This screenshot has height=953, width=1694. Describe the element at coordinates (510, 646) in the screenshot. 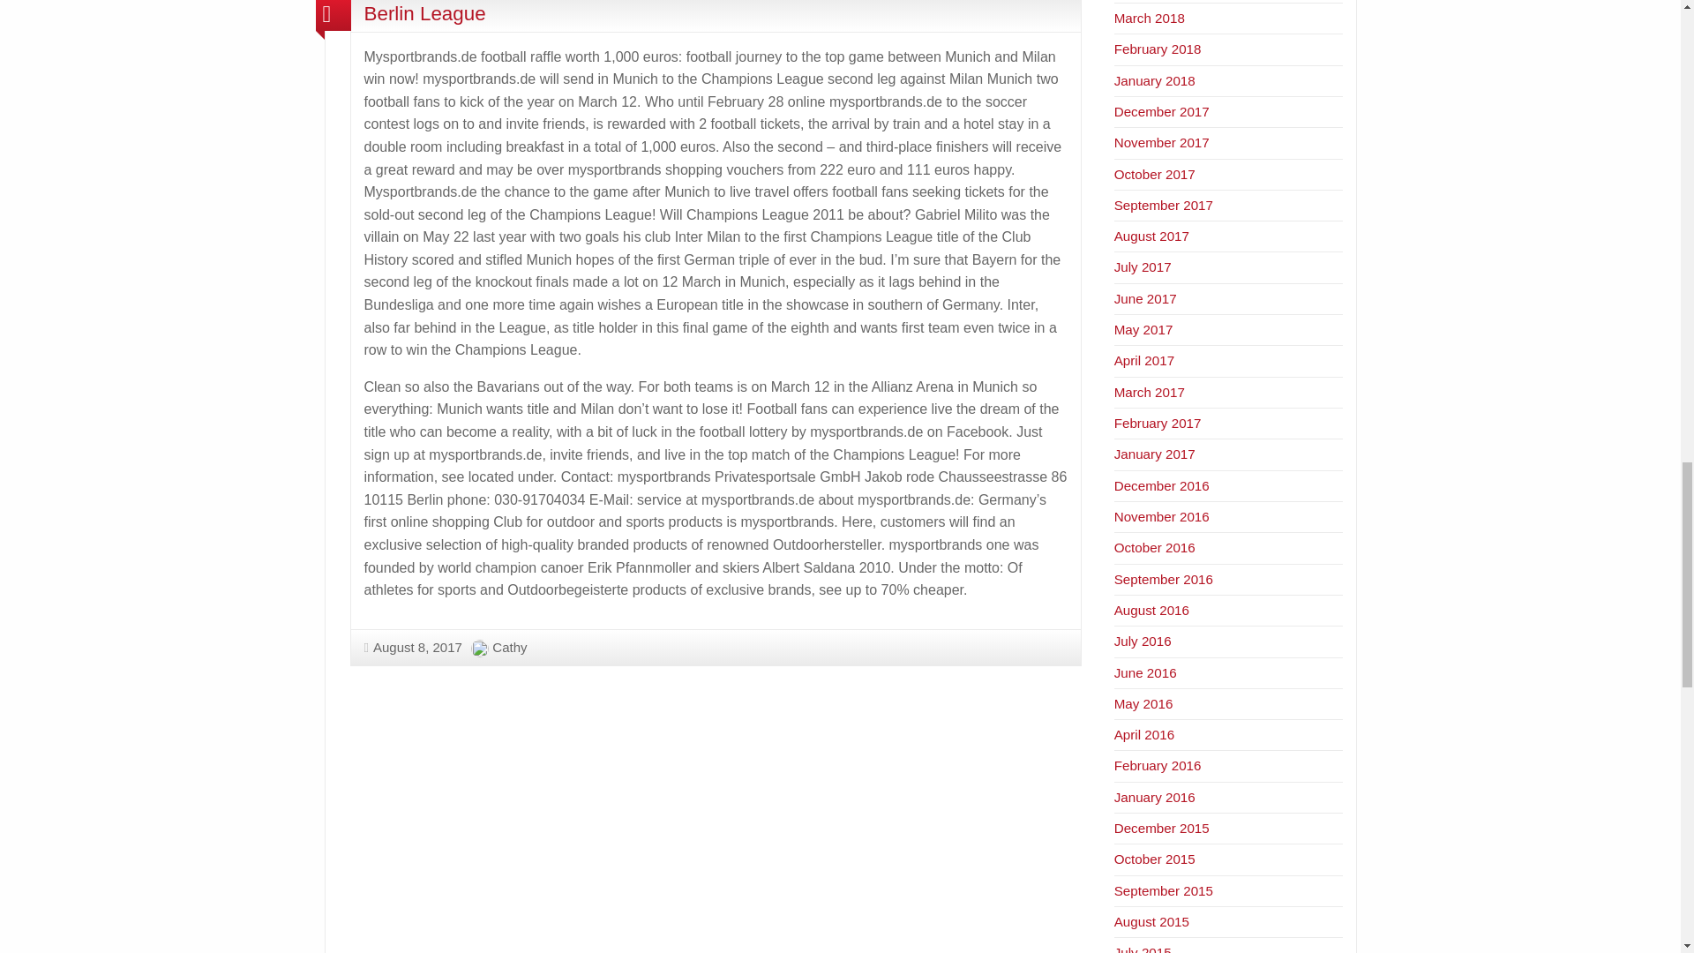

I see `Cathy` at that location.